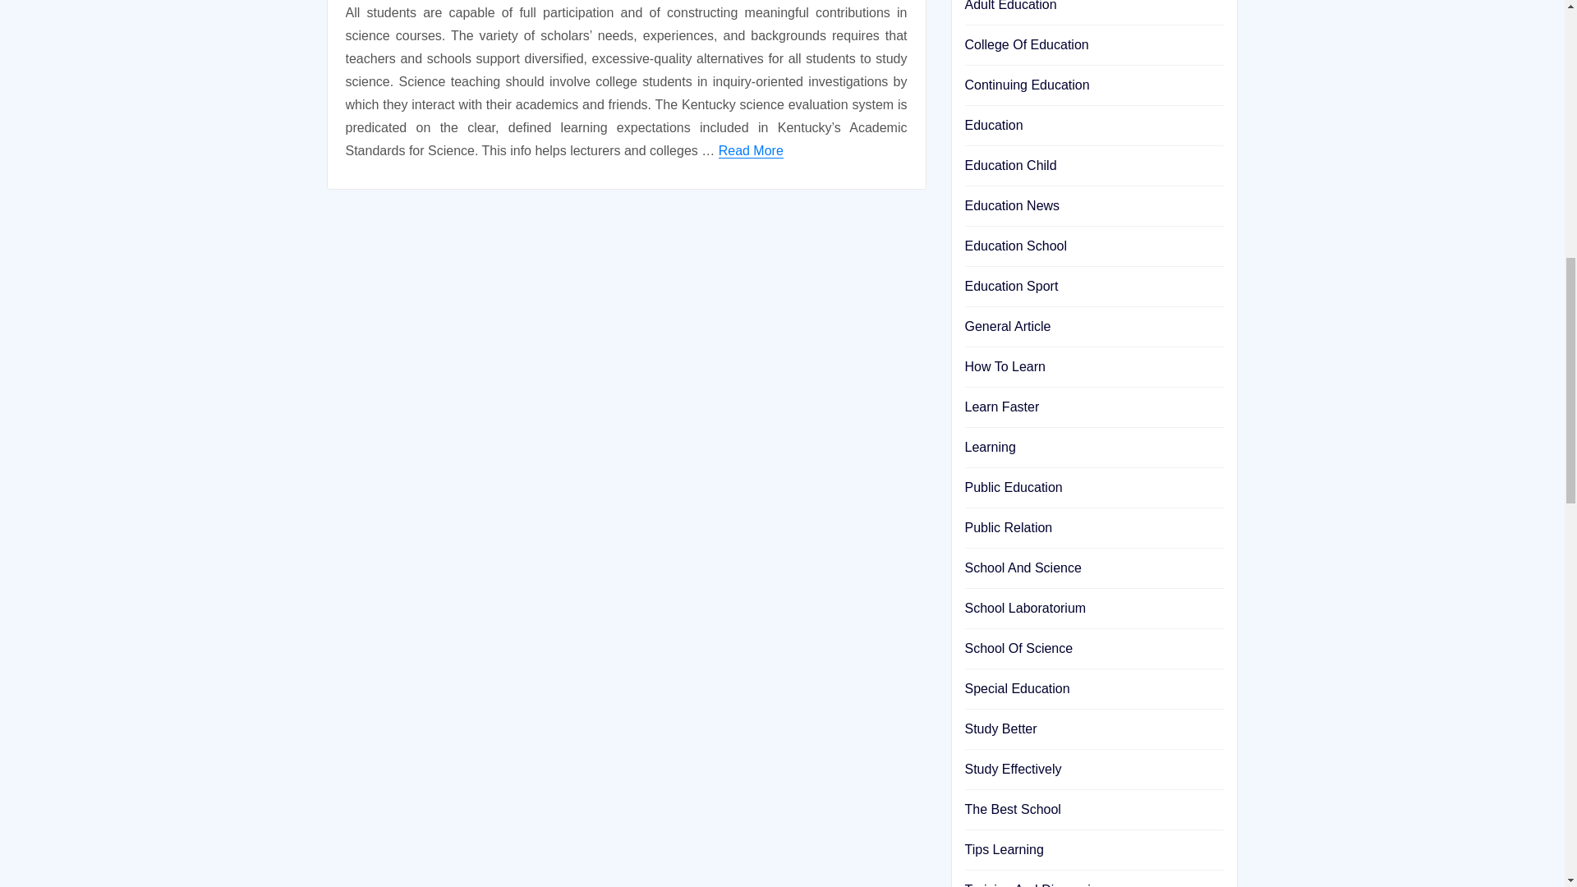  Describe the element at coordinates (1010, 165) in the screenshot. I see `Education Child` at that location.